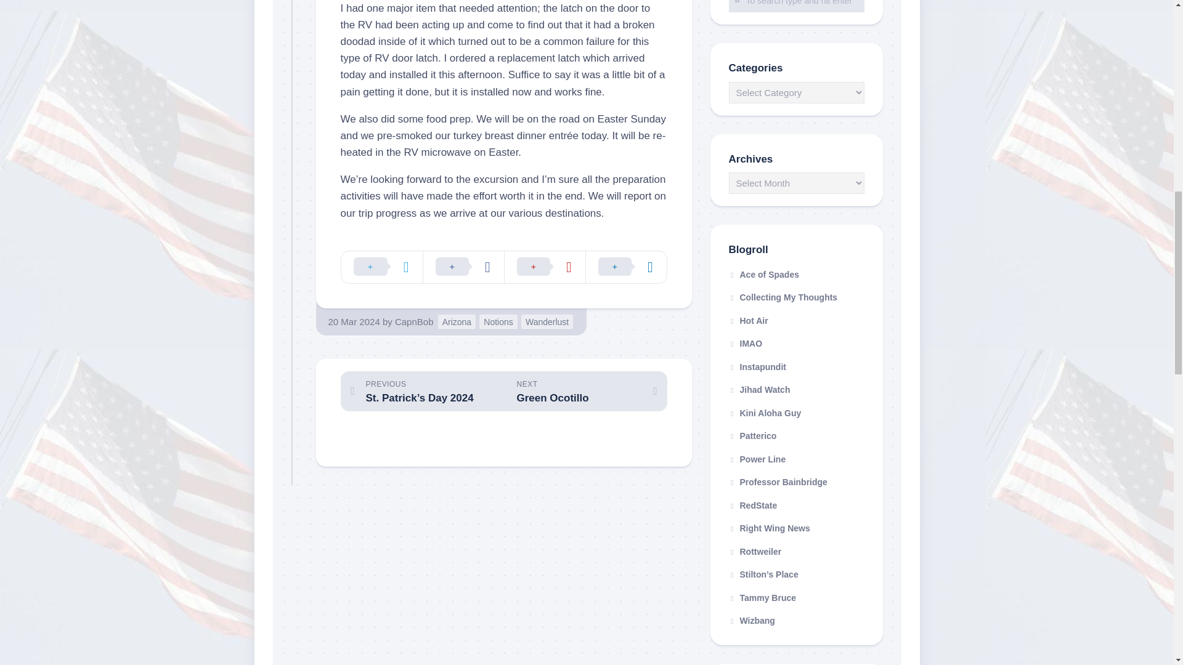  What do you see at coordinates (414, 321) in the screenshot?
I see `Posts by CapnBob` at bounding box center [414, 321].